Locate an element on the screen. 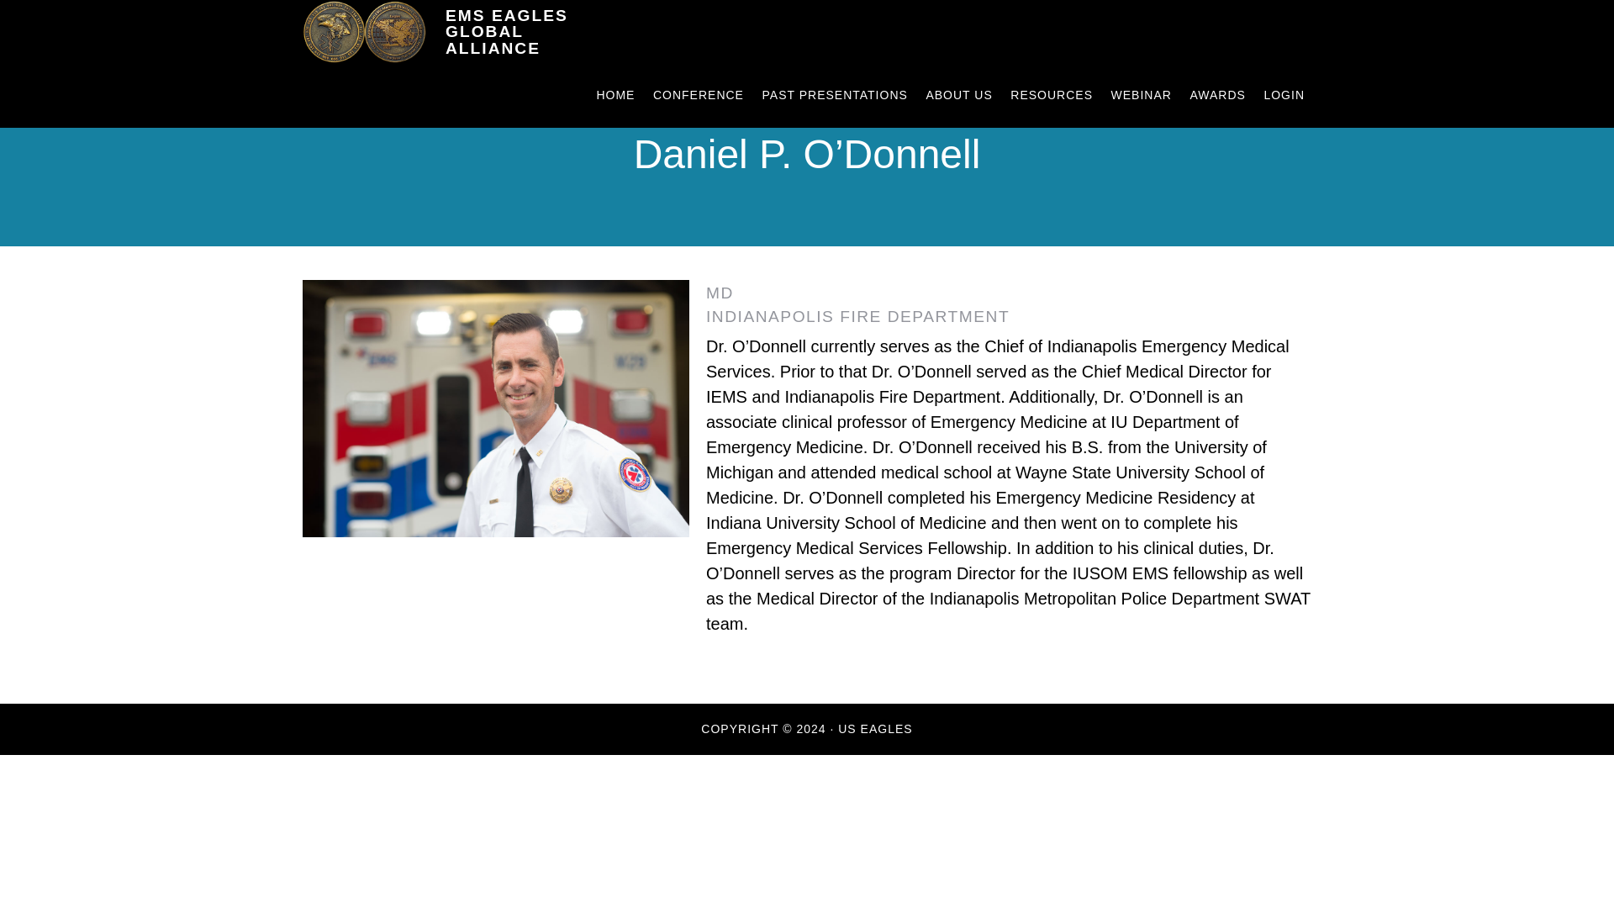 The height and width of the screenshot is (908, 1614). EMS EAGLES GLOBAL ALLIANCE is located at coordinates (471, 32).